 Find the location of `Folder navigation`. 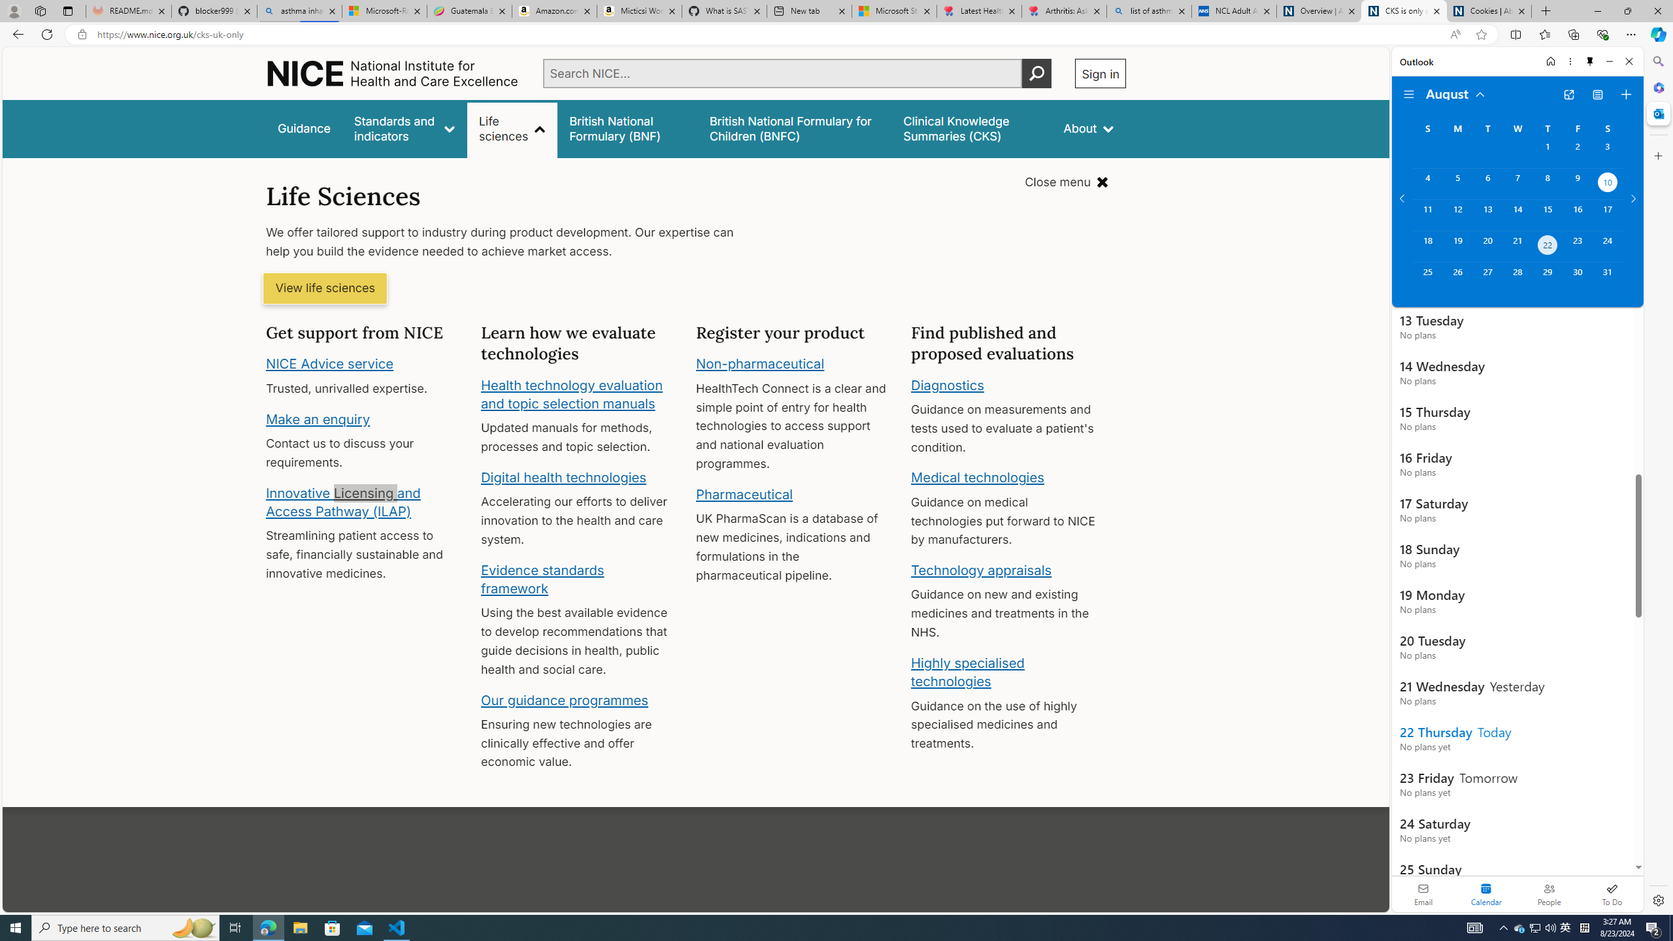

Folder navigation is located at coordinates (1409, 95).